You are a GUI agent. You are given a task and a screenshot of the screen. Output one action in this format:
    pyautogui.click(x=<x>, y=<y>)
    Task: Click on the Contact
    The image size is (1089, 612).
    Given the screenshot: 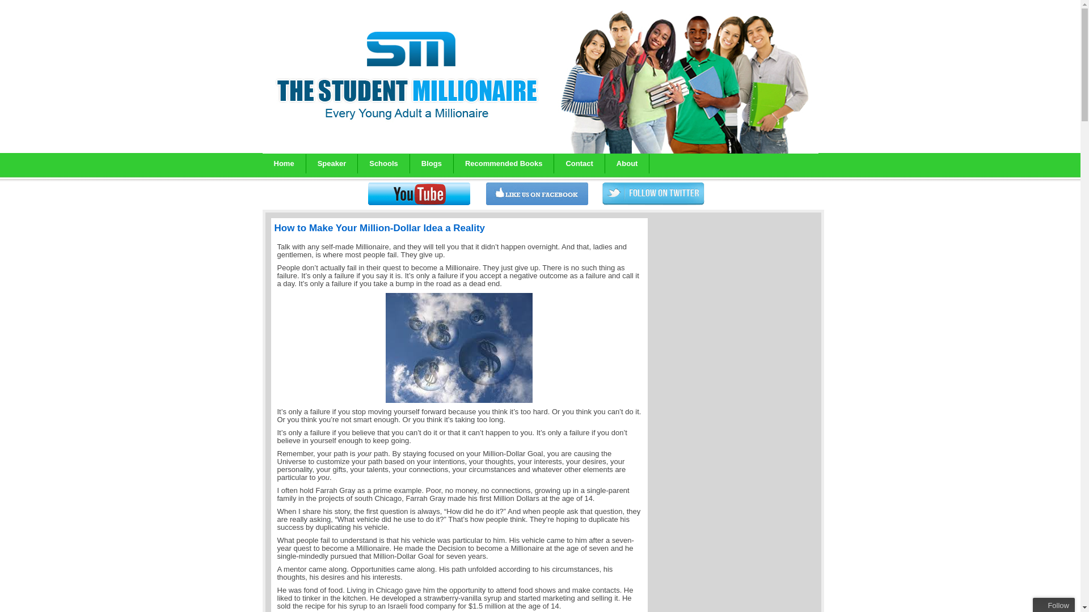 What is the action you would take?
    pyautogui.click(x=579, y=163)
    